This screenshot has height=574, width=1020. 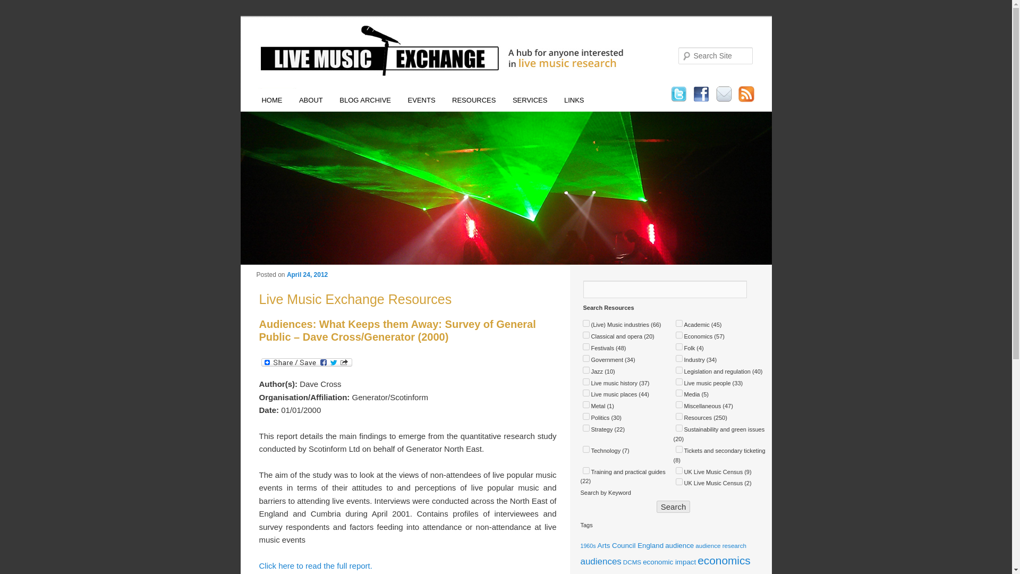 What do you see at coordinates (631, 545) in the screenshot?
I see `Arts Council England` at bounding box center [631, 545].